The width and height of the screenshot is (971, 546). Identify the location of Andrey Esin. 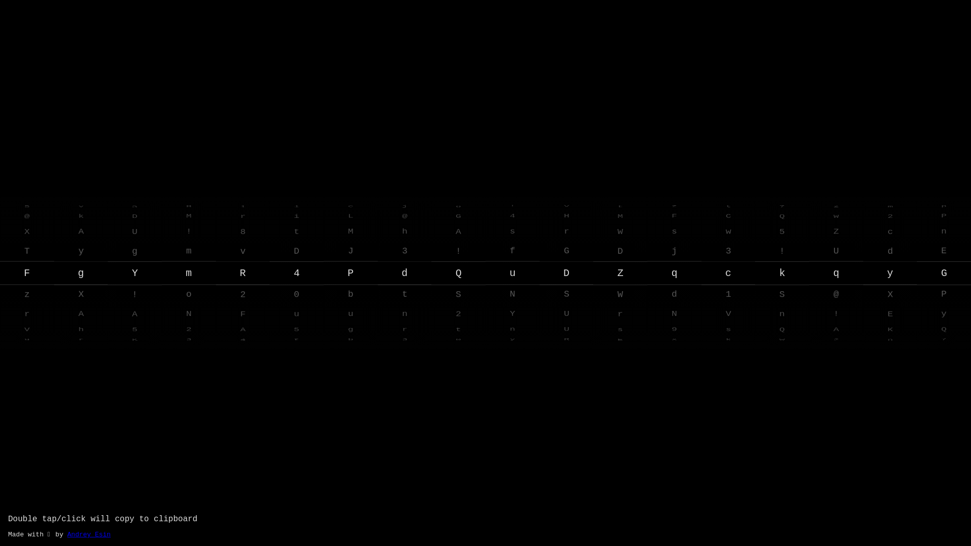
(89, 535).